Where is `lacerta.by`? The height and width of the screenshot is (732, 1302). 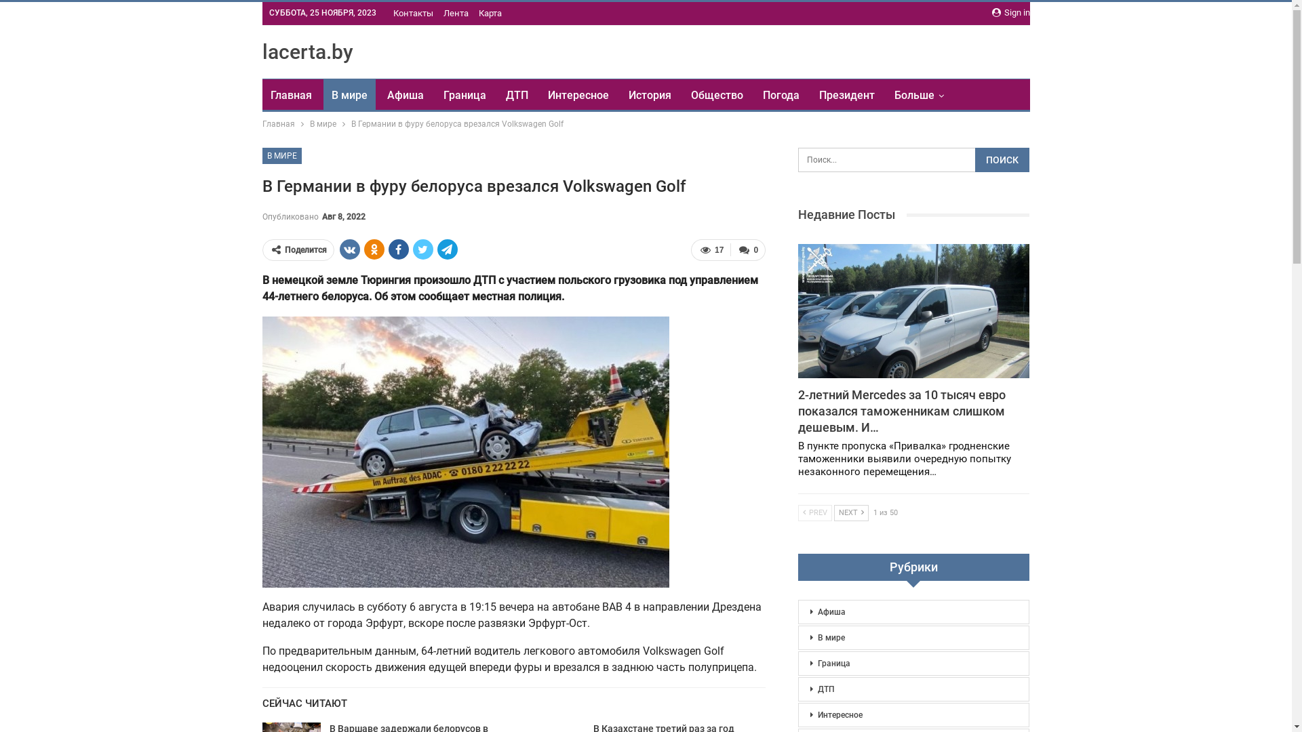 lacerta.by is located at coordinates (307, 52).